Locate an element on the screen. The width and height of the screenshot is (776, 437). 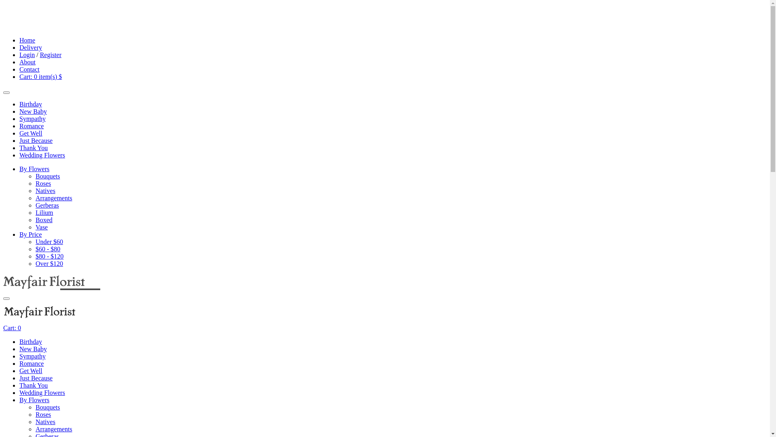
Boxed is located at coordinates (44, 220).